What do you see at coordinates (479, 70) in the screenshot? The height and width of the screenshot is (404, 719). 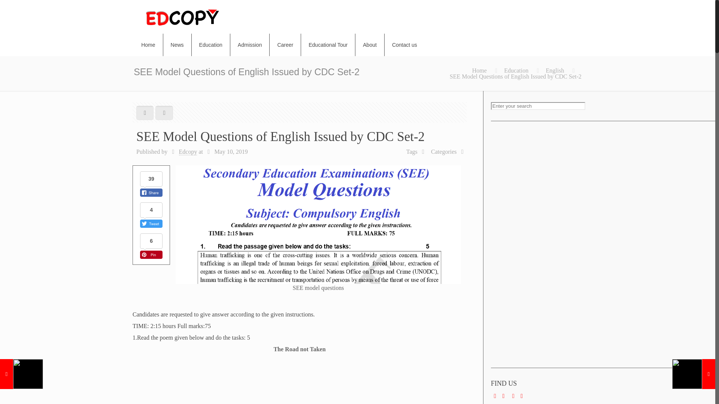 I see `Home` at bounding box center [479, 70].